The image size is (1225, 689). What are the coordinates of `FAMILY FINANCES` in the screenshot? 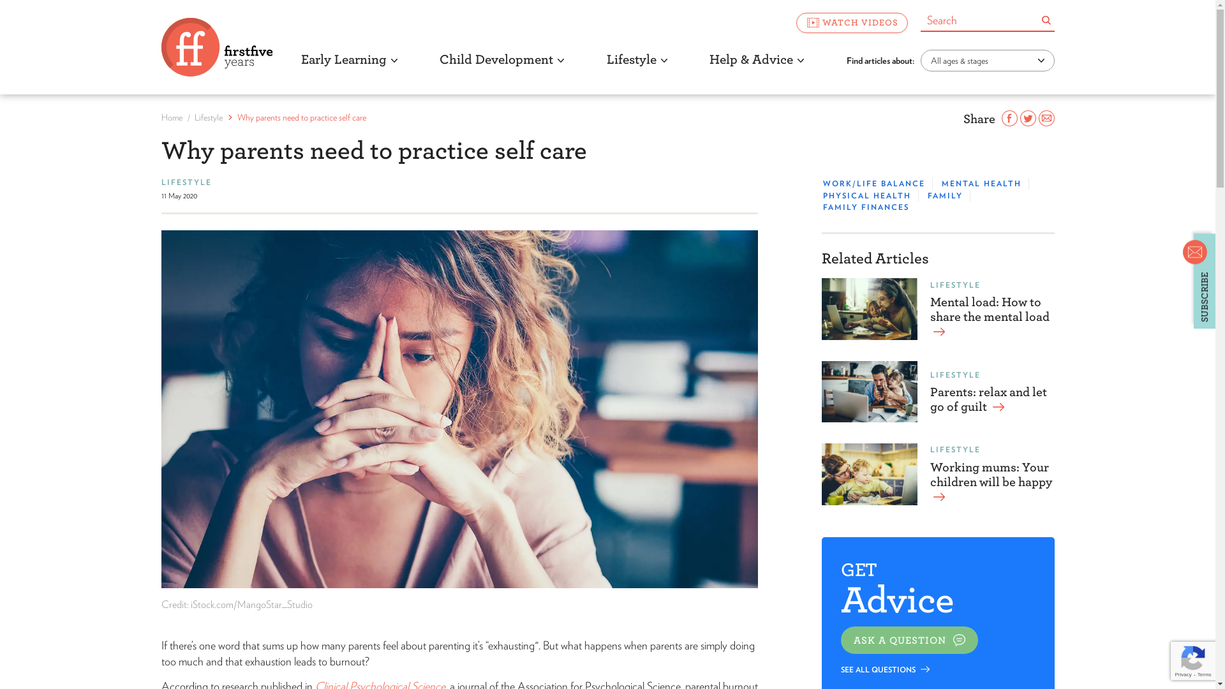 It's located at (866, 207).